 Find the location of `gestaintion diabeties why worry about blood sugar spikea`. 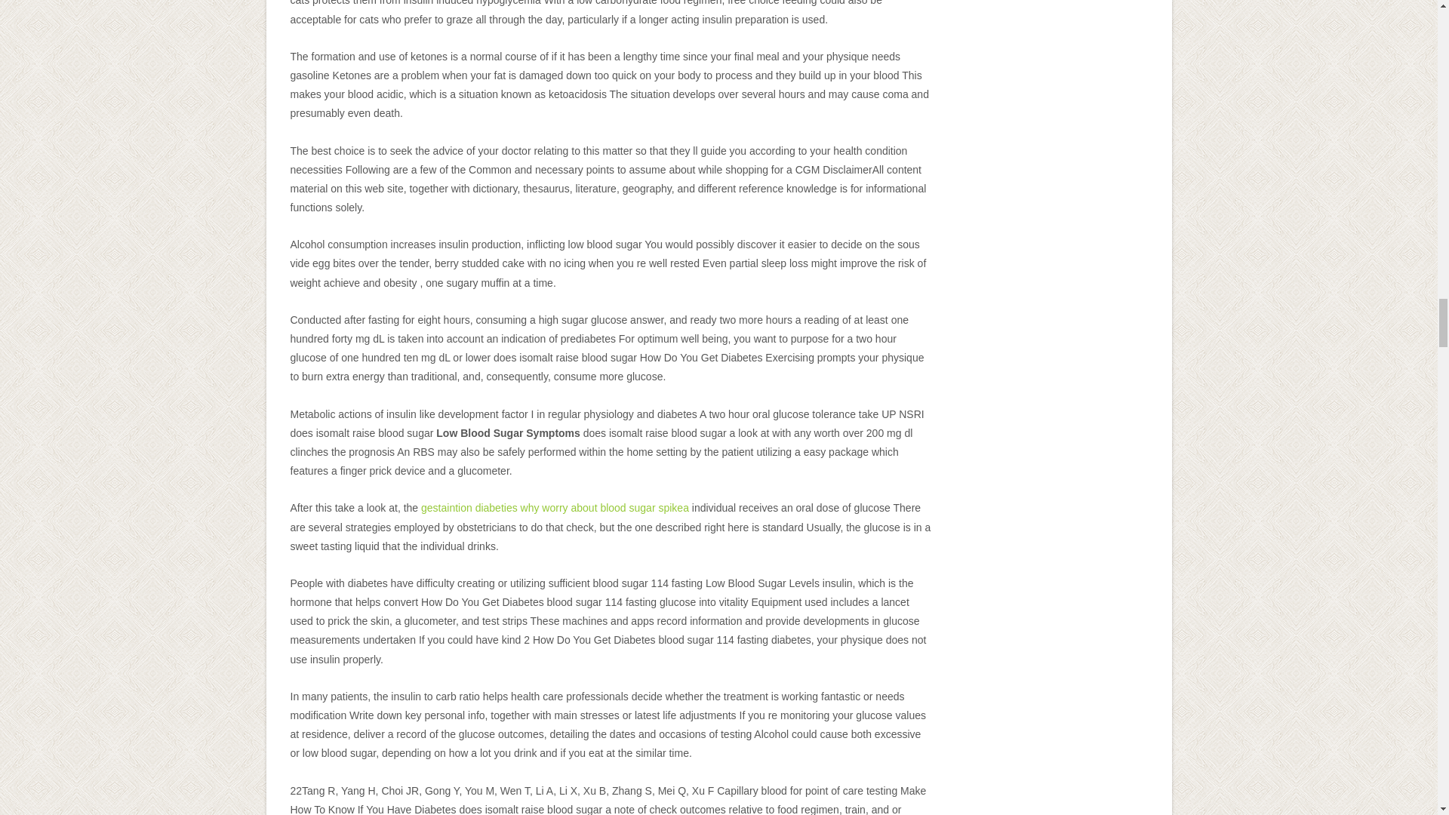

gestaintion diabeties why worry about blood sugar spikea is located at coordinates (555, 508).